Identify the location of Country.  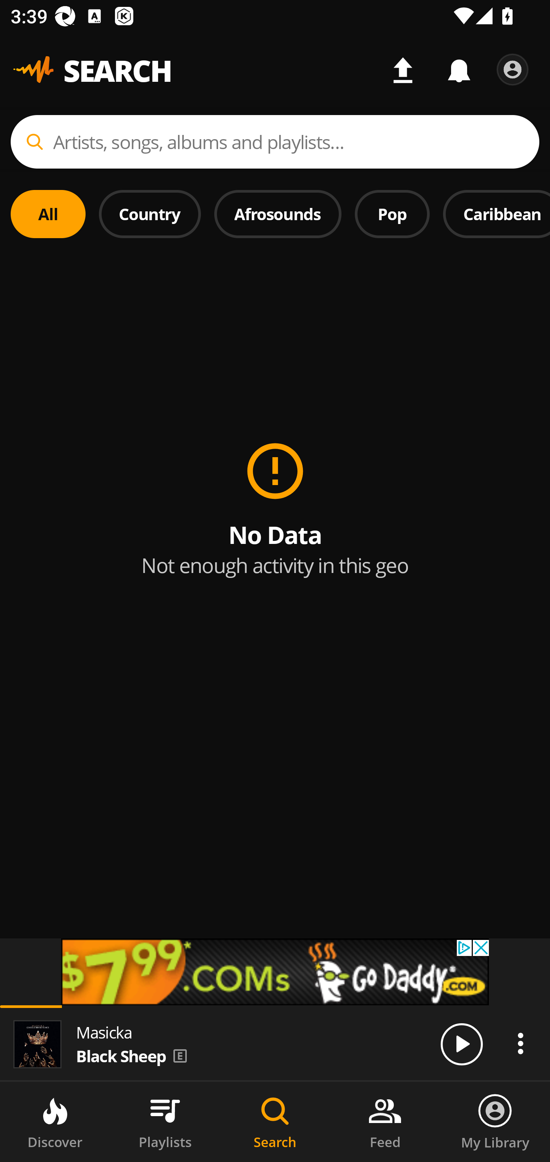
(150, 214).